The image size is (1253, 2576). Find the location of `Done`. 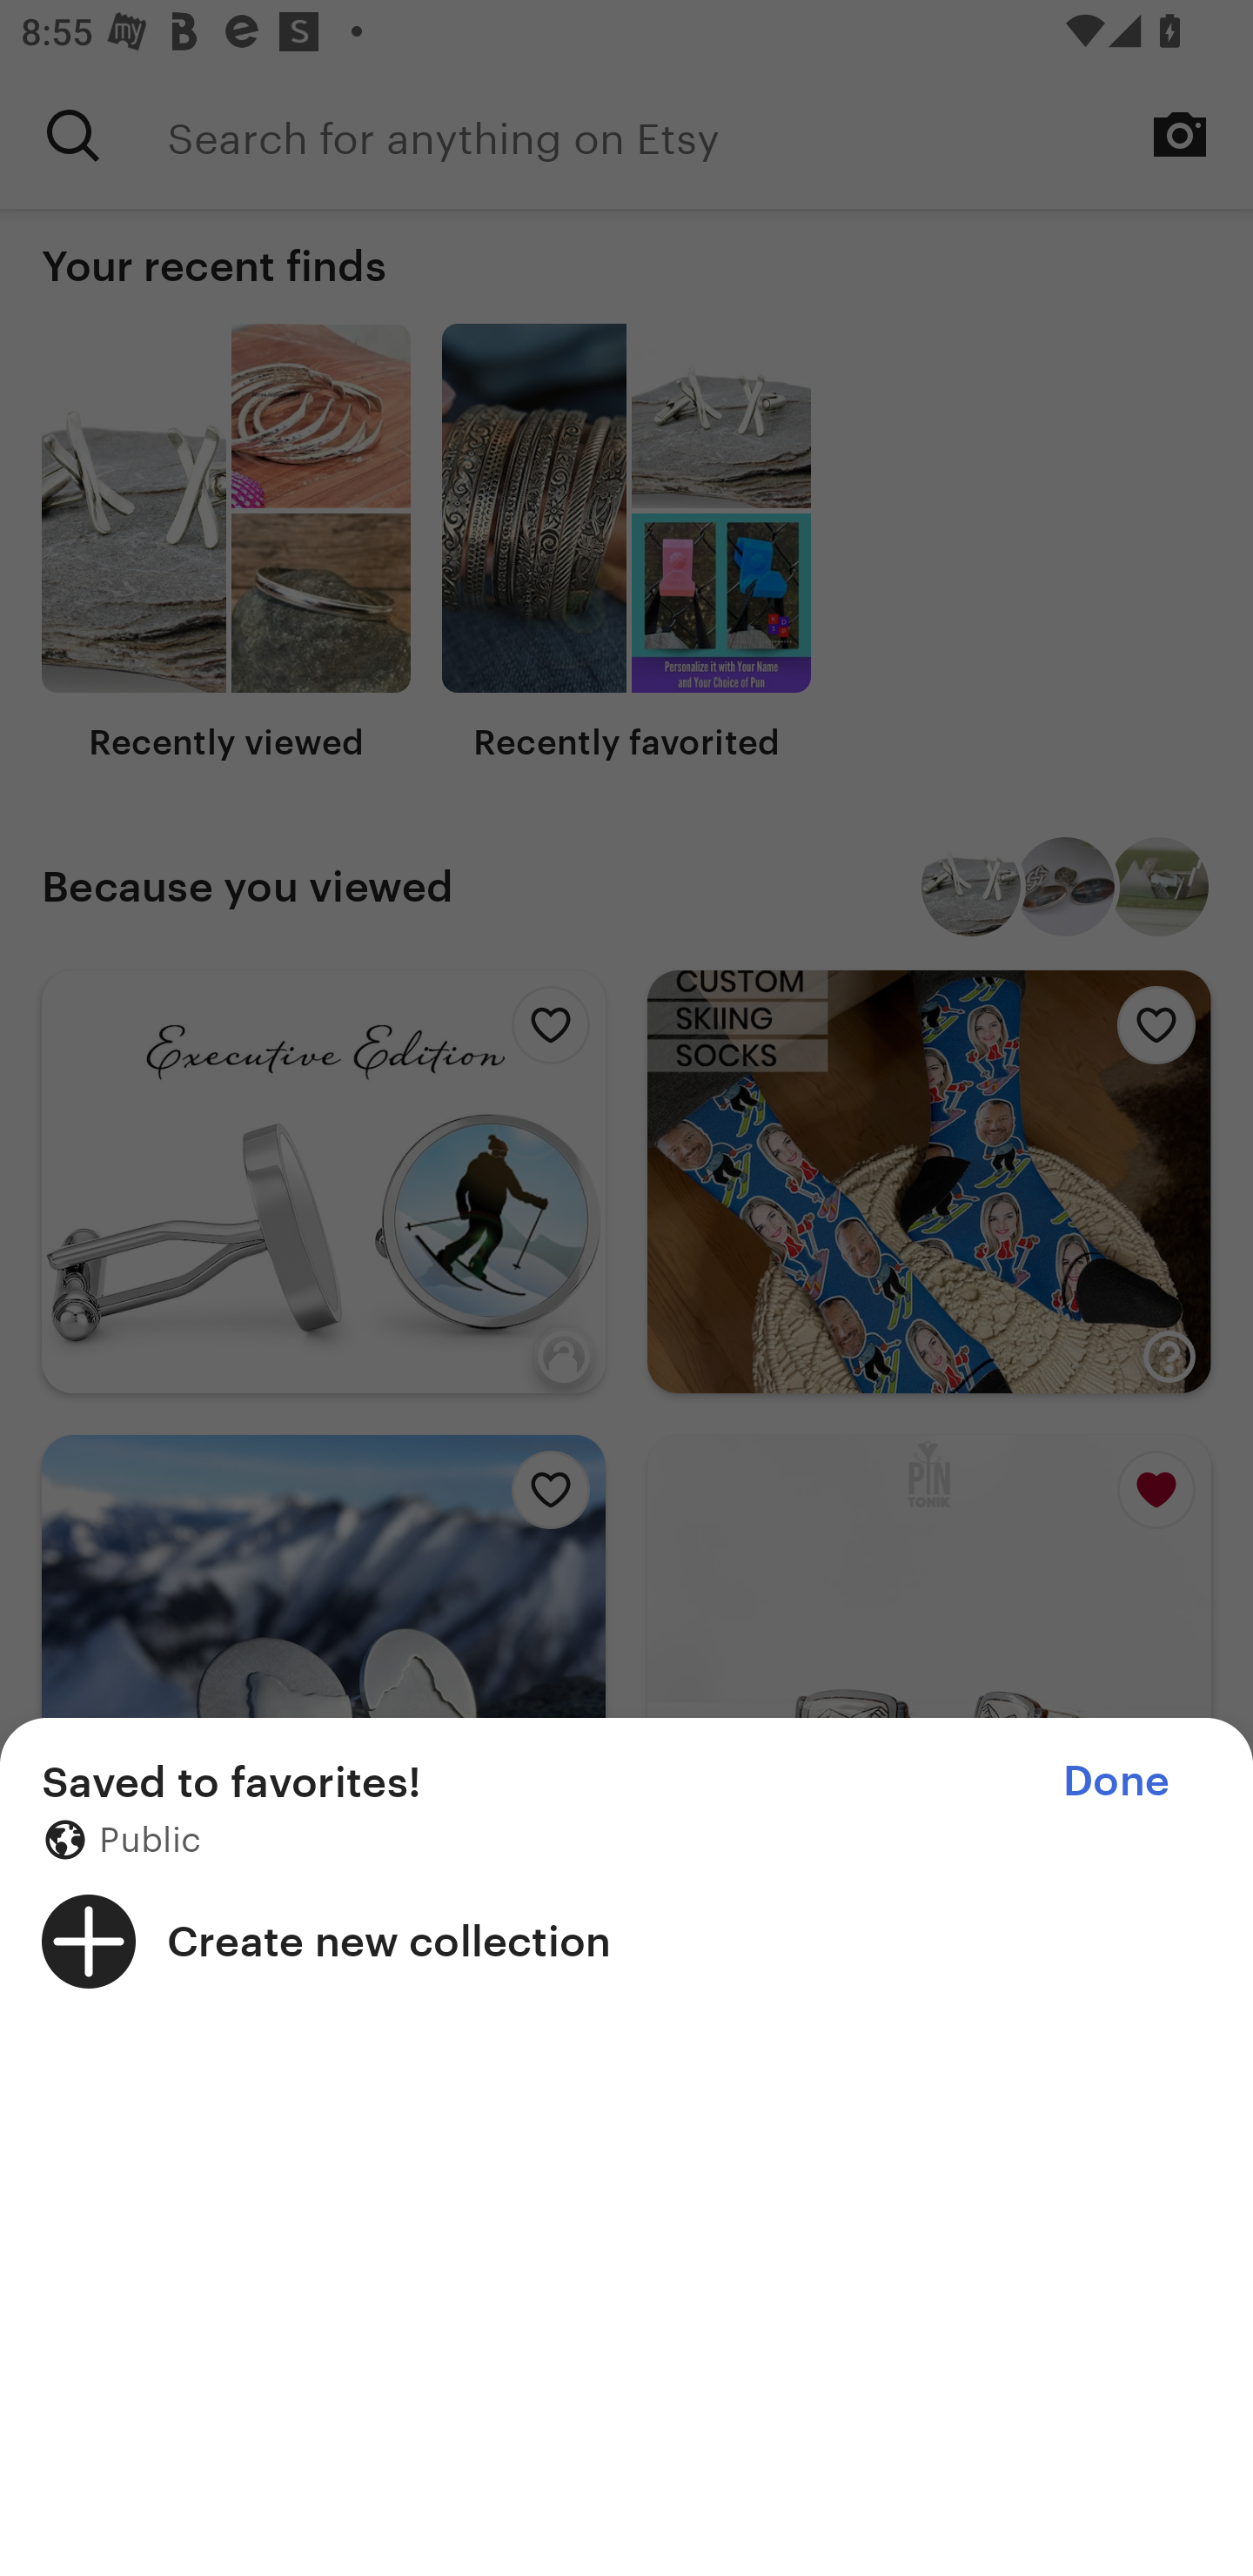

Done is located at coordinates (1116, 1781).